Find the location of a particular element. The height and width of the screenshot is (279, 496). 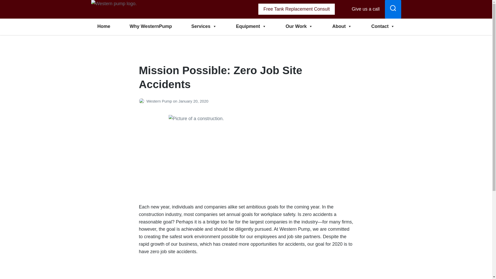

Give us a call is located at coordinates (362, 9).